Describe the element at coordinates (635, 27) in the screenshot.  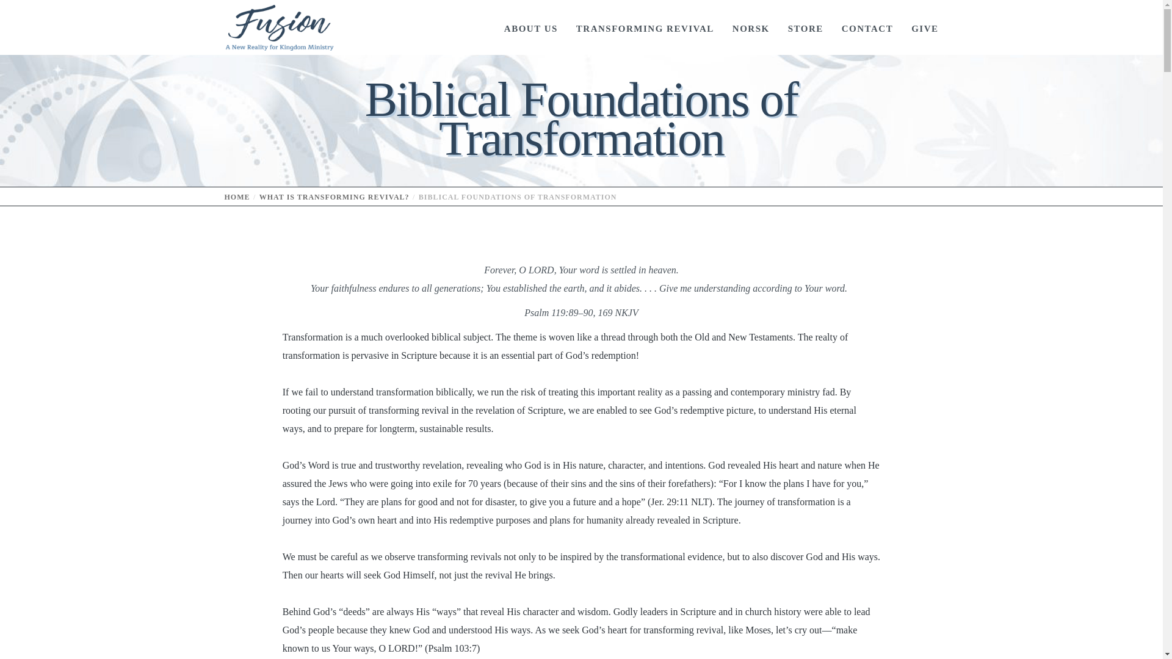
I see `TRANSFORMING REVIVAL` at that location.